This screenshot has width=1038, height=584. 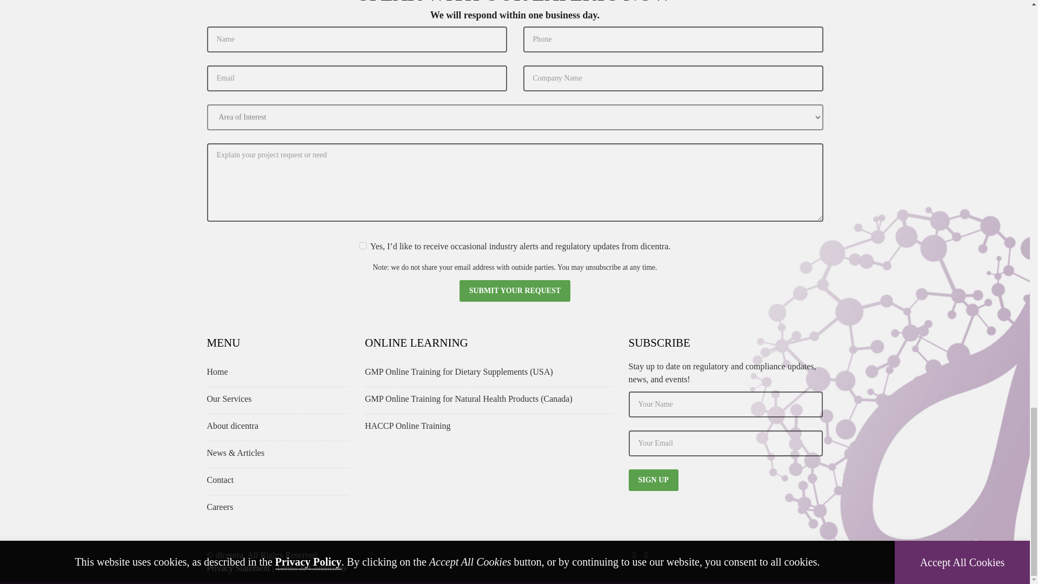 I want to click on SUBMIT YOUR REQUEST, so click(x=515, y=291).